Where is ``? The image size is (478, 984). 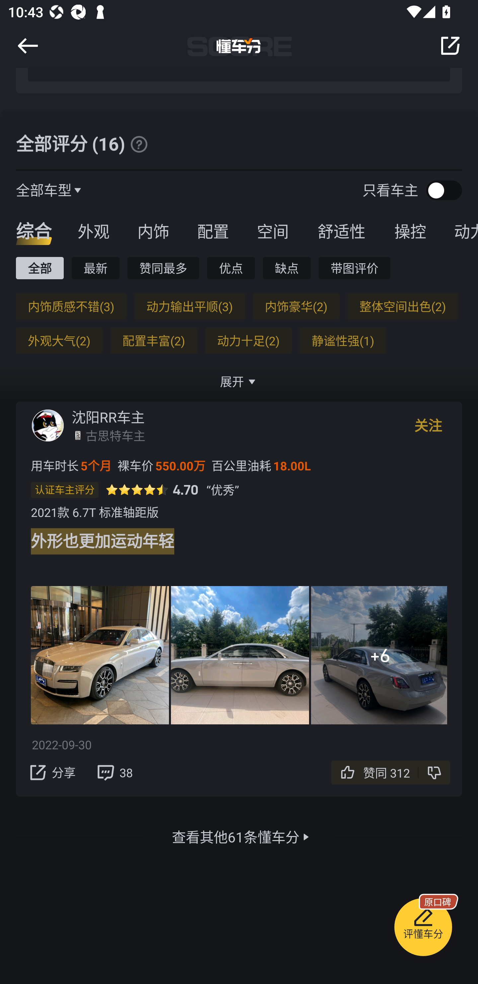  is located at coordinates (139, 144).